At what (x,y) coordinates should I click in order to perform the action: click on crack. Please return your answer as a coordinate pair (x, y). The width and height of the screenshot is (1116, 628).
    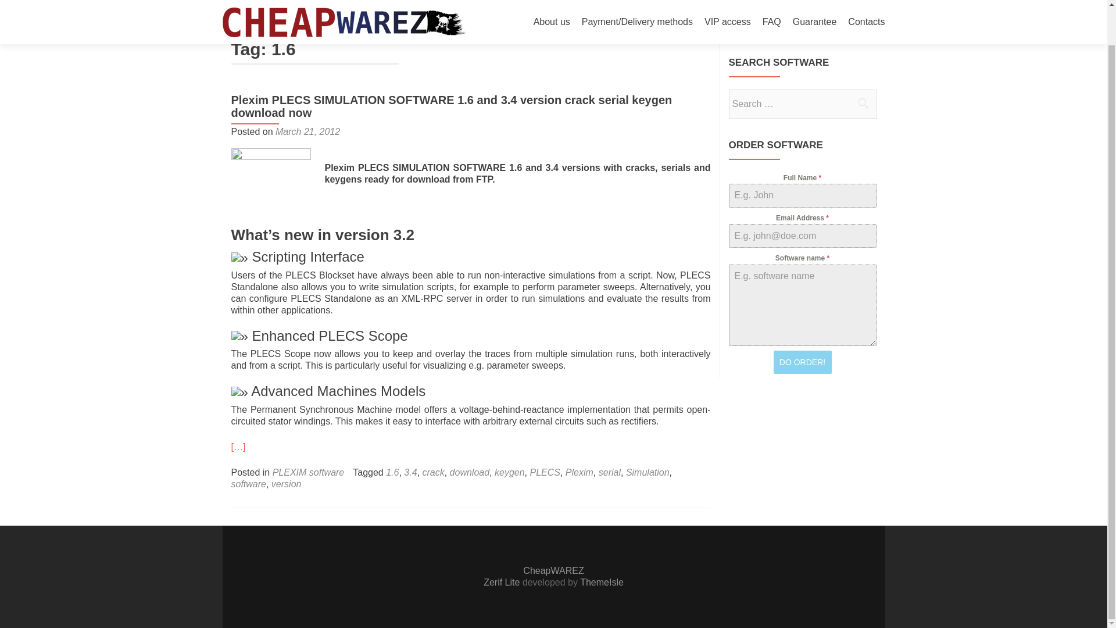
    Looking at the image, I should click on (432, 472).